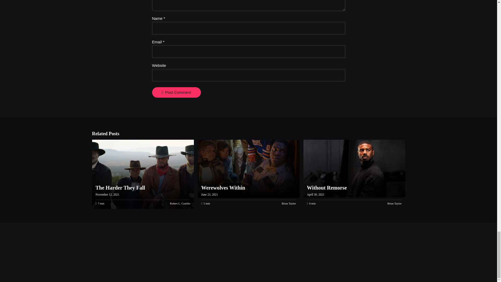 The image size is (501, 282). What do you see at coordinates (395, 203) in the screenshot?
I see `Brian Taylor` at bounding box center [395, 203].